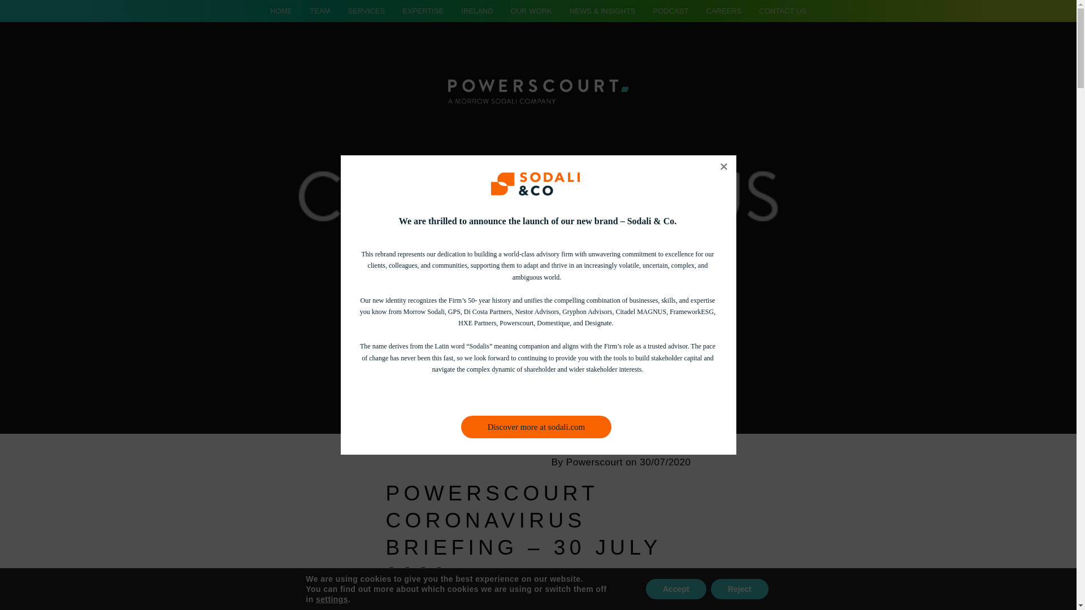 The height and width of the screenshot is (610, 1085). Describe the element at coordinates (739, 589) in the screenshot. I see `Reject` at that location.